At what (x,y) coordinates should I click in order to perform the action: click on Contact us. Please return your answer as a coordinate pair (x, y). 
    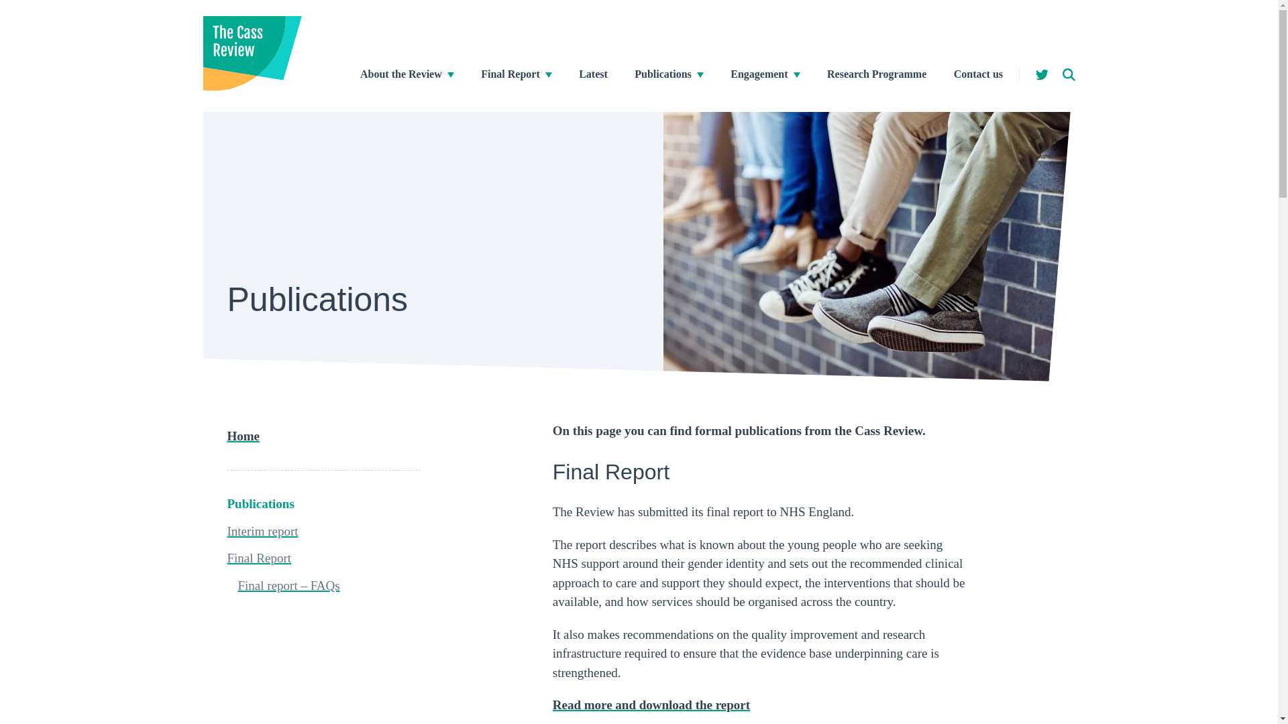
    Looking at the image, I should click on (978, 74).